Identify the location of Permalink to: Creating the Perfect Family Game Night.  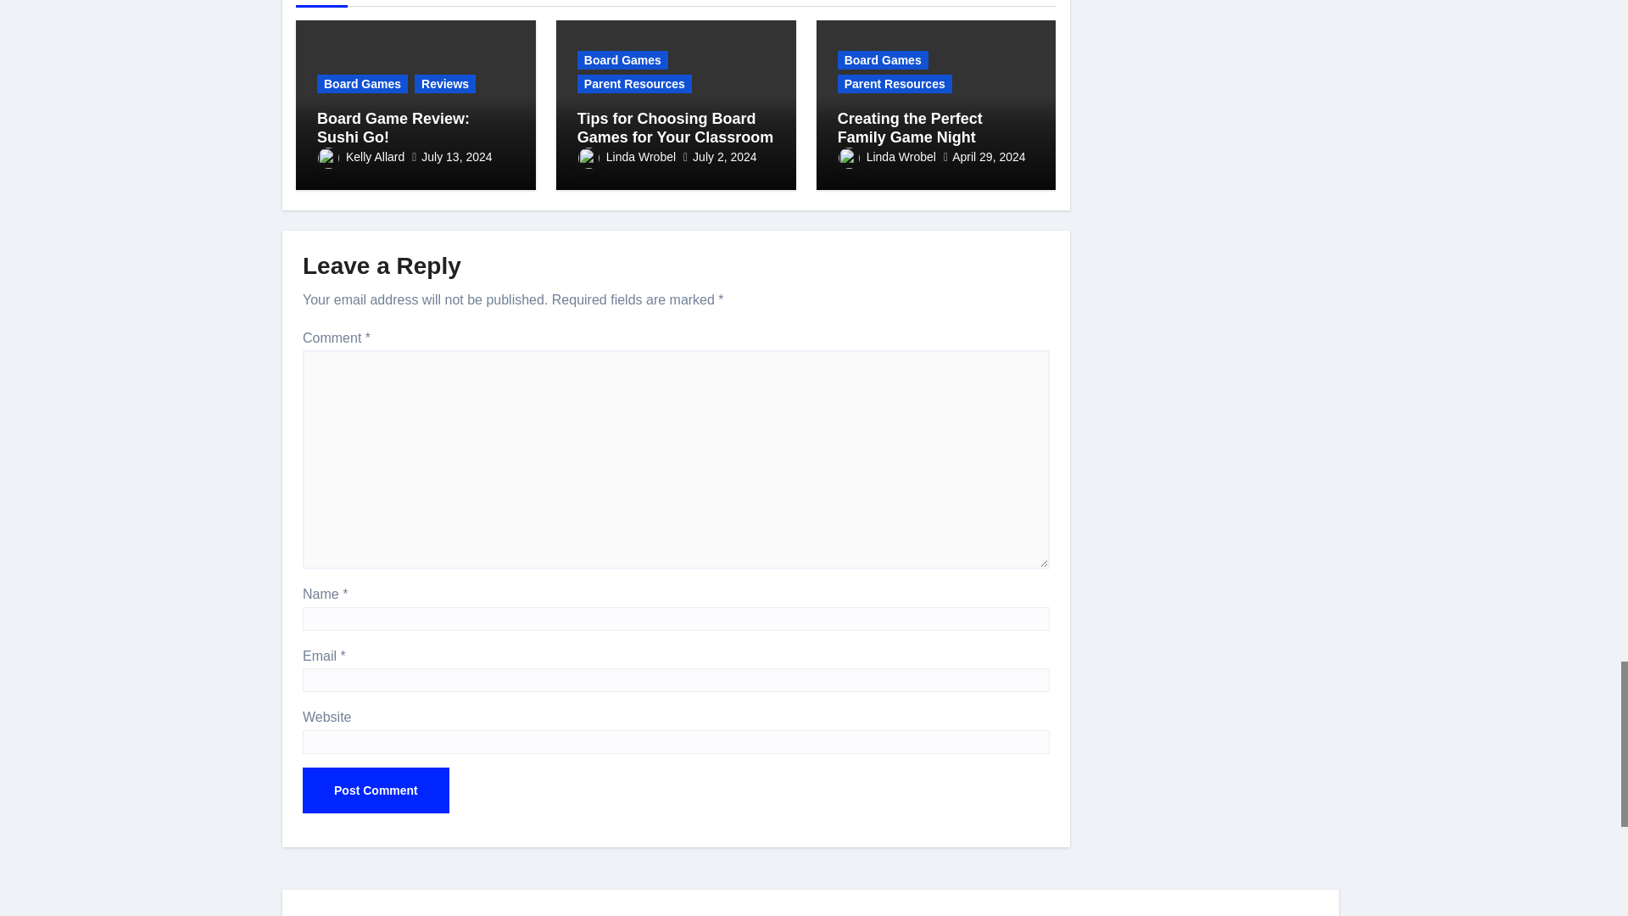
(911, 127).